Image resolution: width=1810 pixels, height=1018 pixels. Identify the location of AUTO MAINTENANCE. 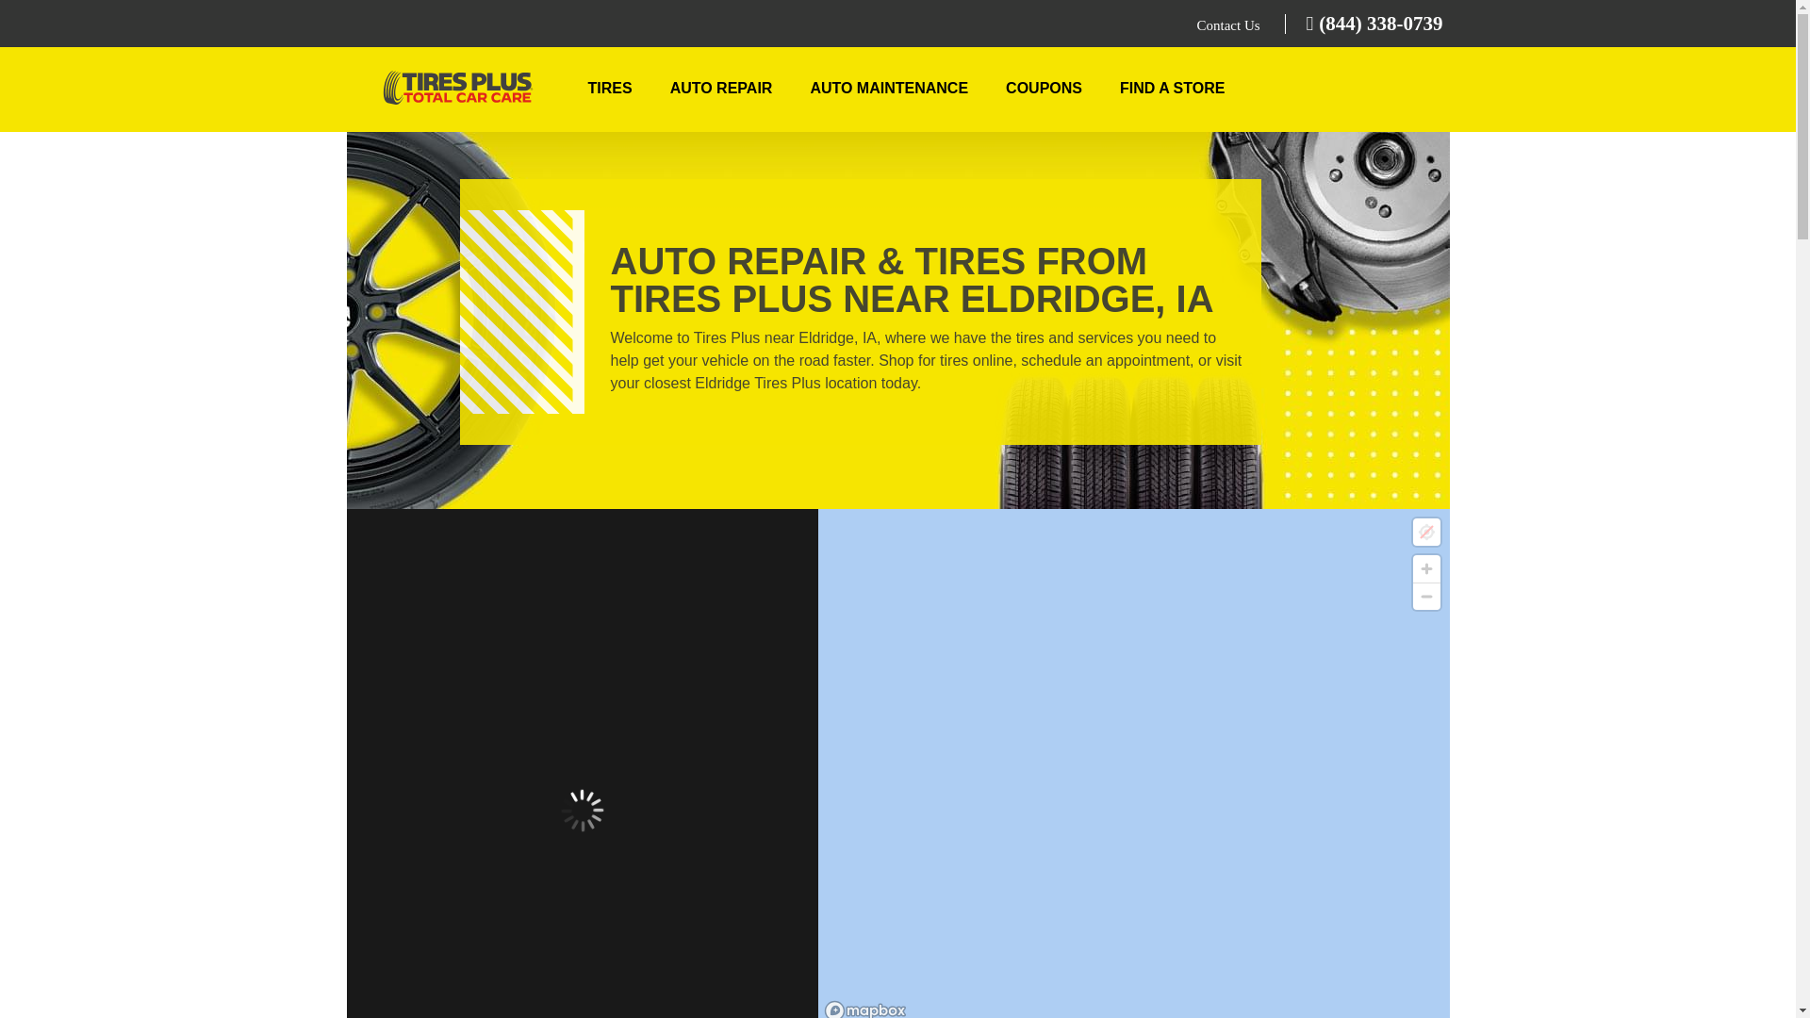
(888, 89).